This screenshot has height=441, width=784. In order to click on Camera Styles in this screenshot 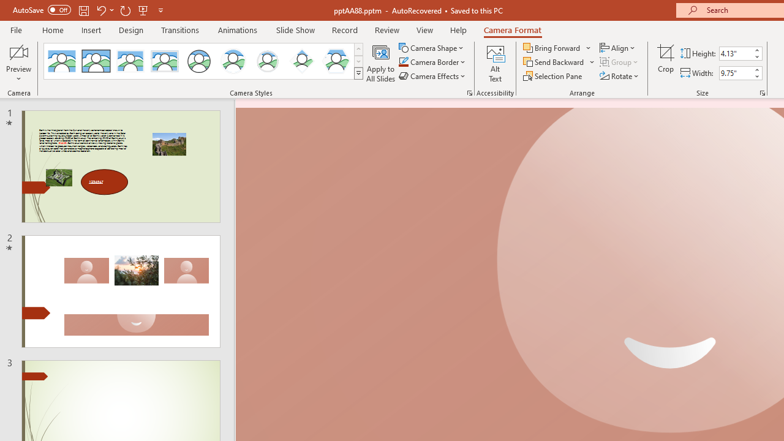, I will do `click(358, 73)`.